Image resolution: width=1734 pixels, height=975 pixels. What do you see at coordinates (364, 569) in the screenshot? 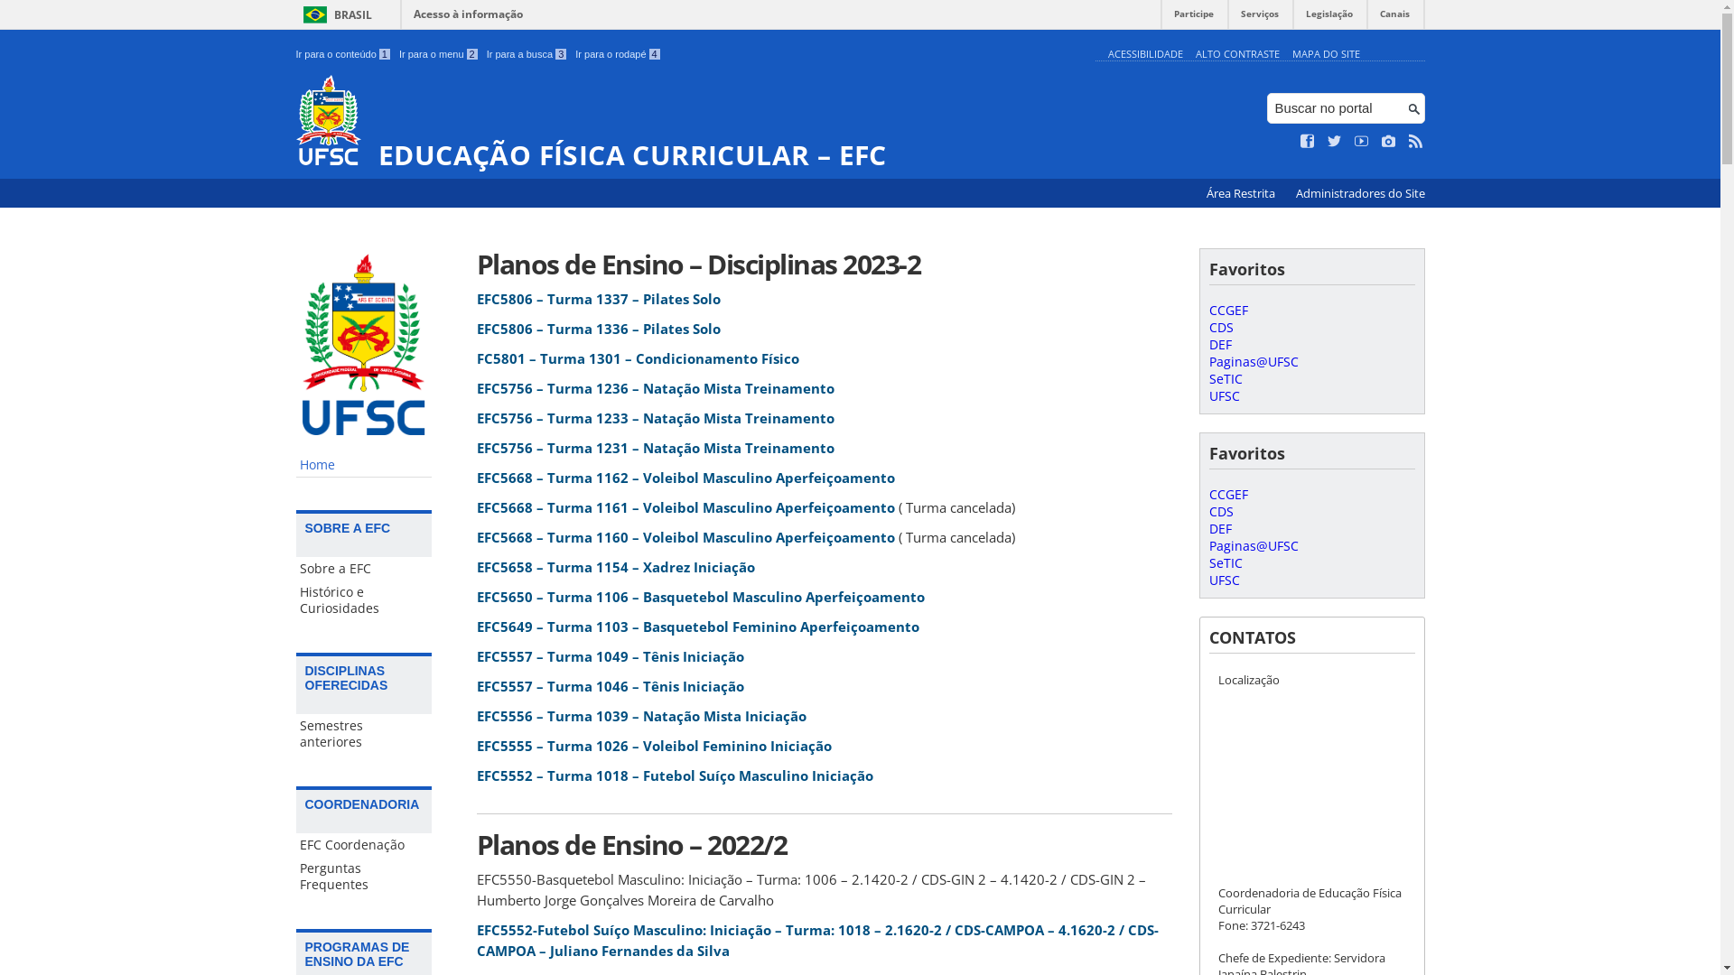
I see `Sobre a EFC` at bounding box center [364, 569].